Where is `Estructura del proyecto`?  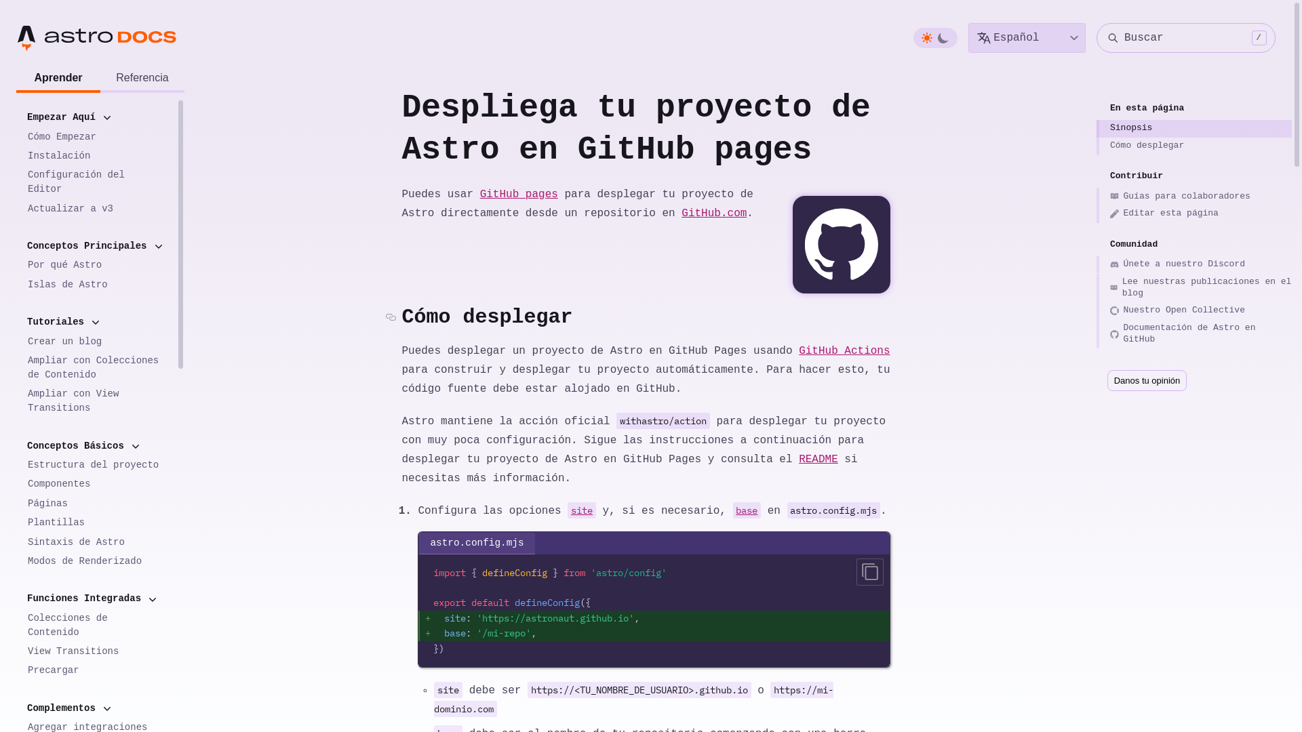
Estructura del proyecto is located at coordinates (96, 465).